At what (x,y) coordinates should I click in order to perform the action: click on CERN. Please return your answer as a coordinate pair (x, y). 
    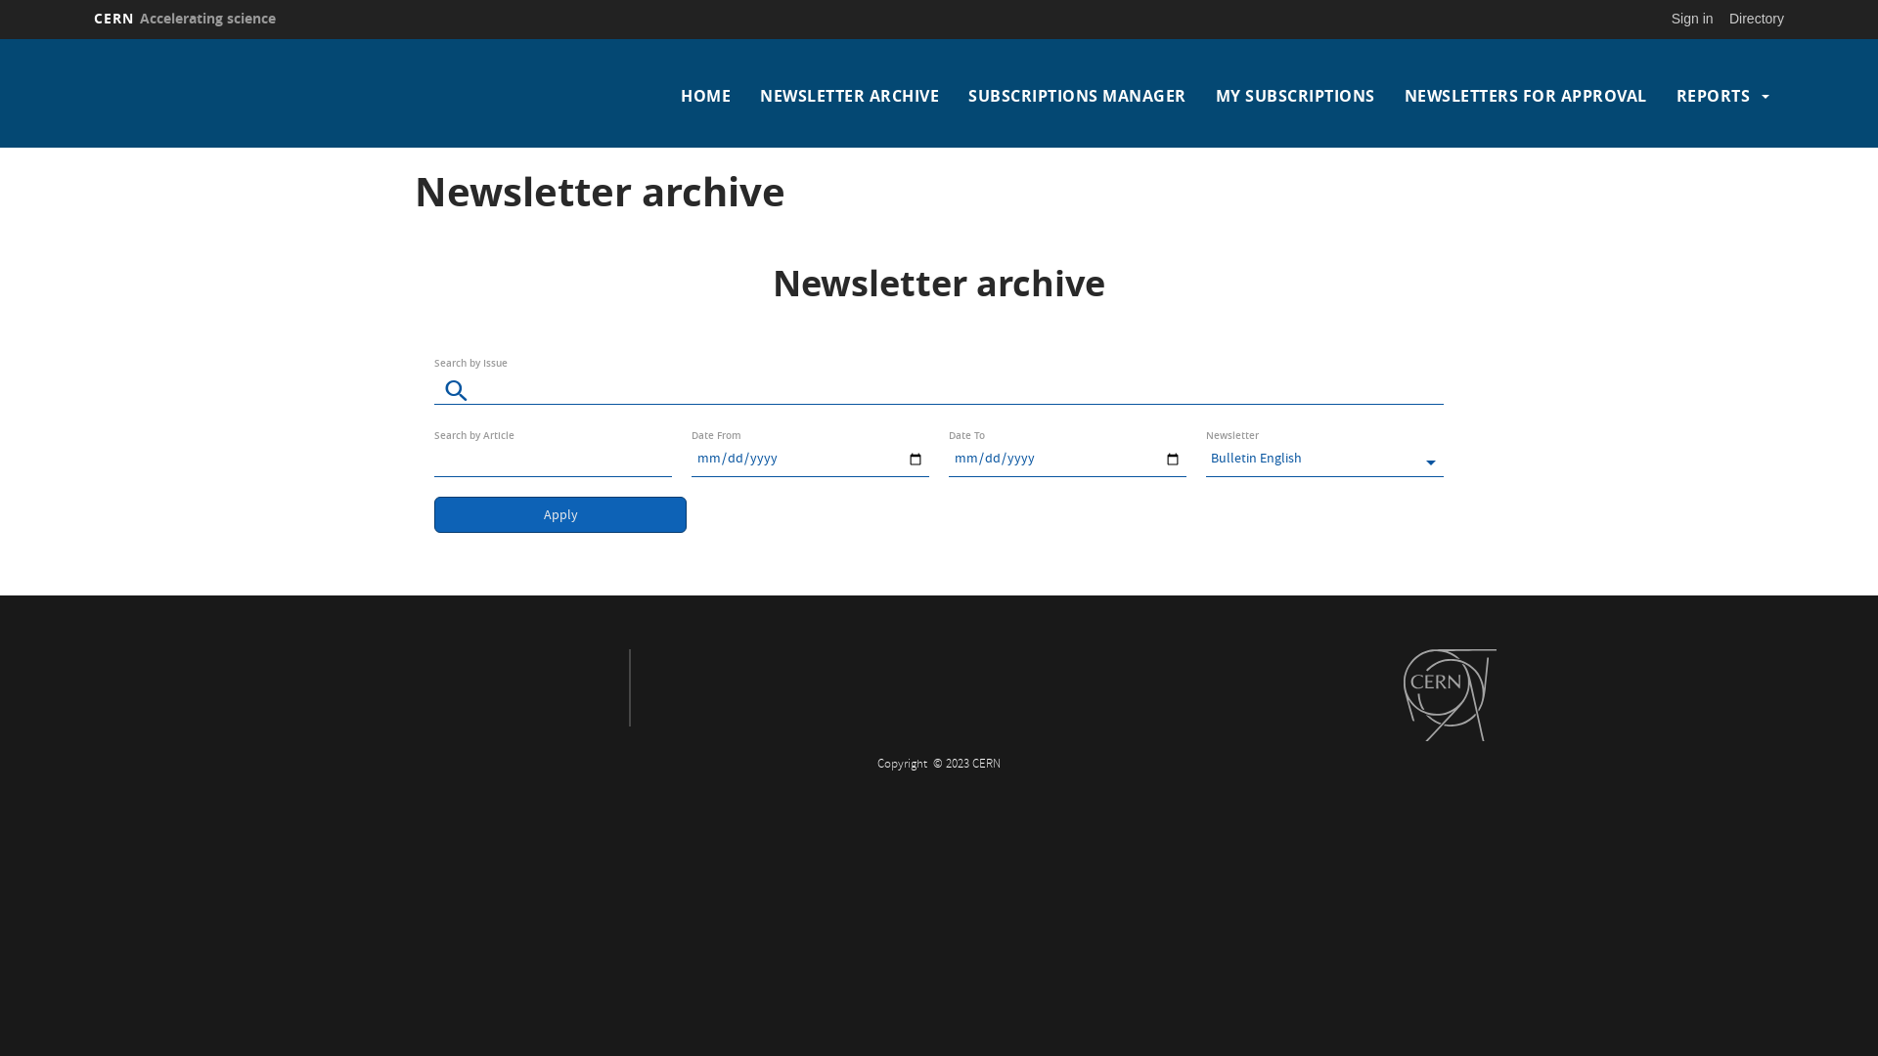
    Looking at the image, I should click on (1450, 695).